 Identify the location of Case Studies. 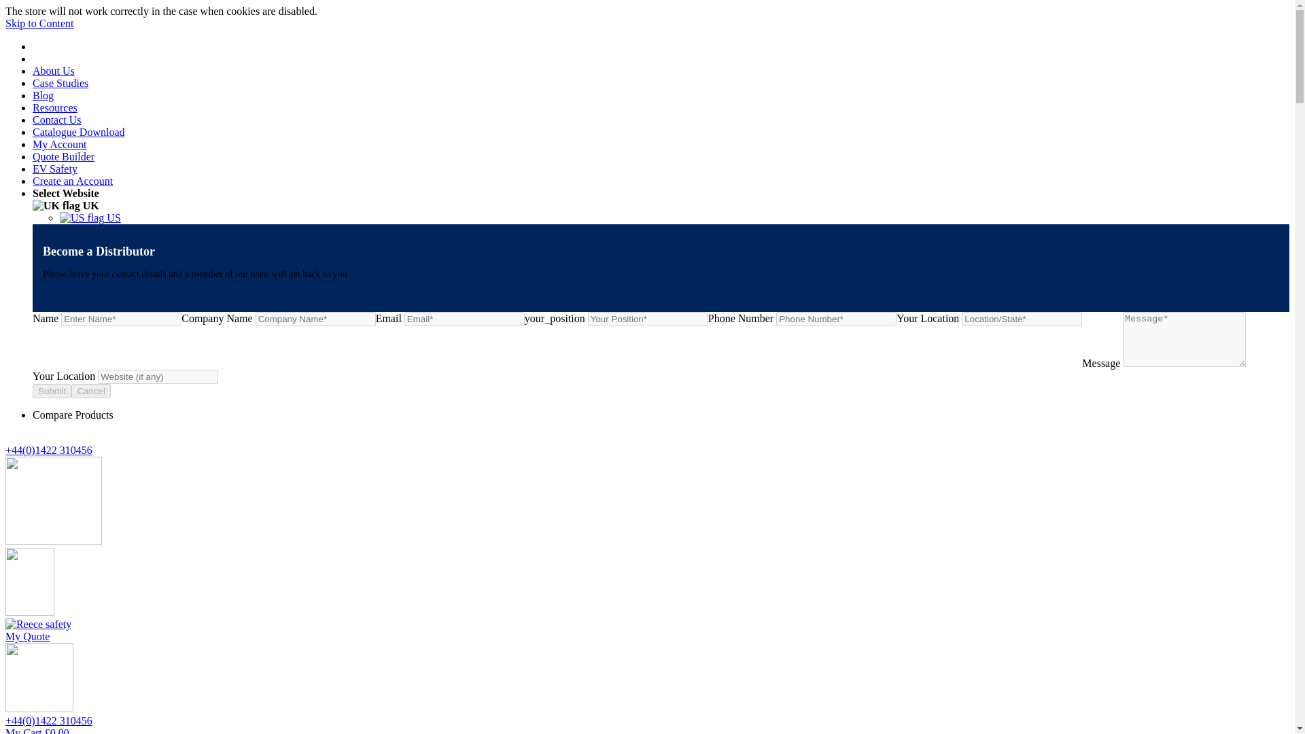
(60, 83).